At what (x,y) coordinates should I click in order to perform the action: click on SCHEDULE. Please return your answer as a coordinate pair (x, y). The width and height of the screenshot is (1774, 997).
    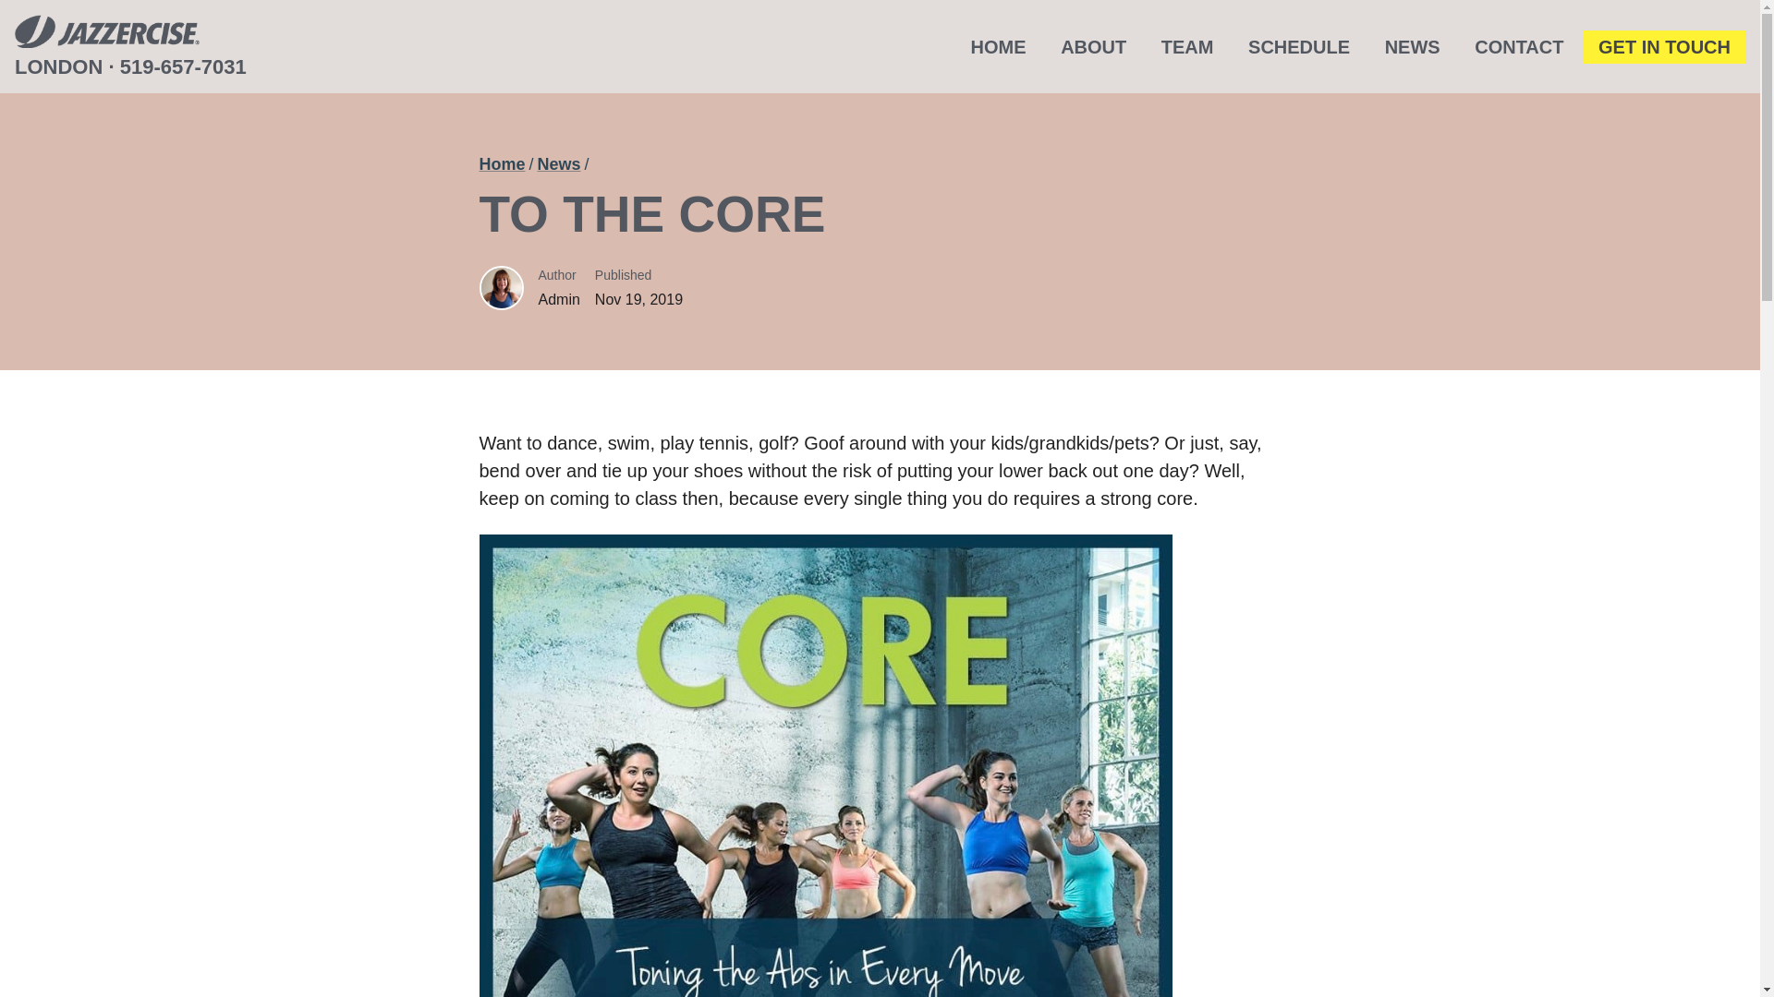
    Looking at the image, I should click on (1298, 47).